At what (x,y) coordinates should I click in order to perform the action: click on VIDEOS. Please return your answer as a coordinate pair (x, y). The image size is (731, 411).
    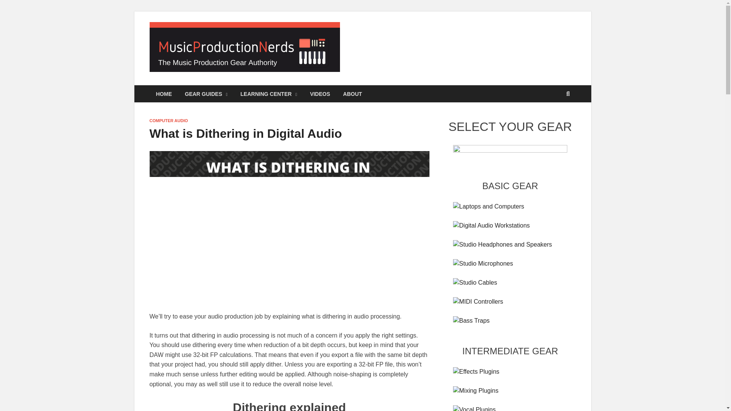
    Looking at the image, I should click on (320, 94).